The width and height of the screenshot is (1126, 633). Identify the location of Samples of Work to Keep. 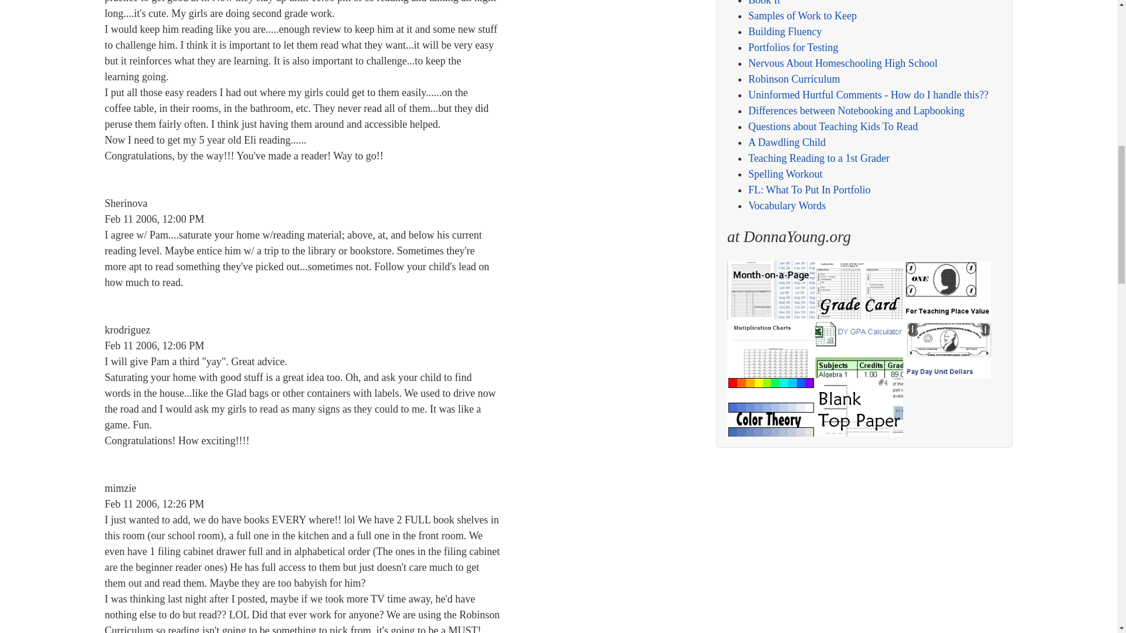
(802, 15).